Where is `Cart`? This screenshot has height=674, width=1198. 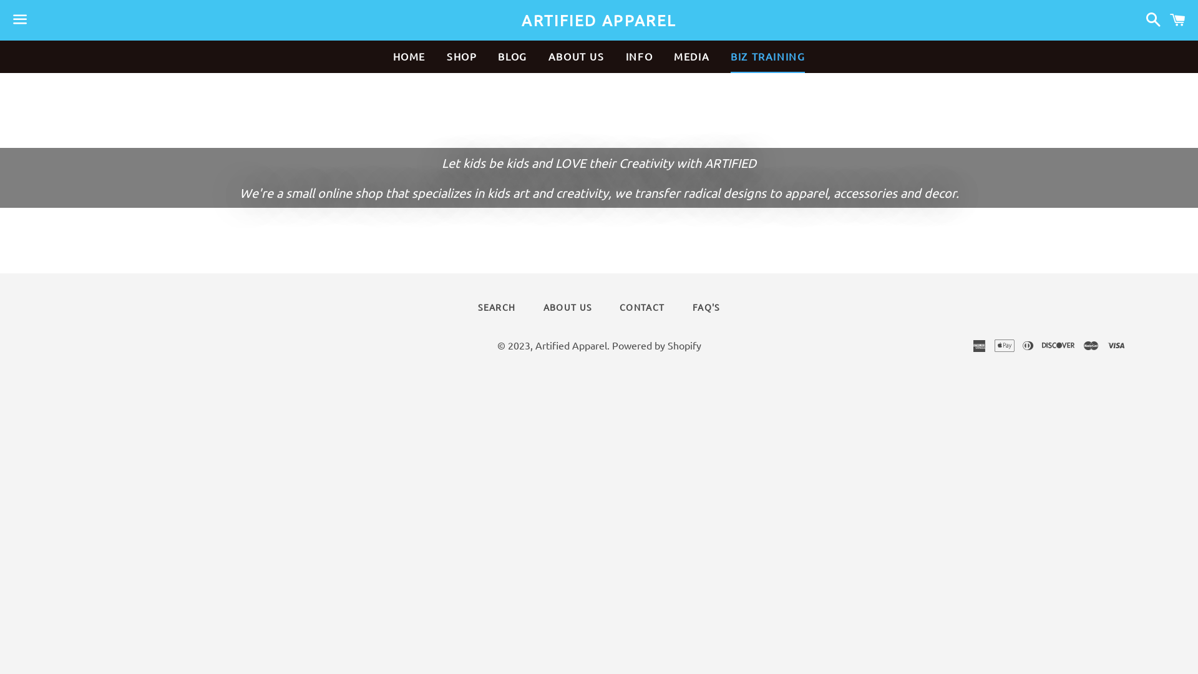 Cart is located at coordinates (1178, 20).